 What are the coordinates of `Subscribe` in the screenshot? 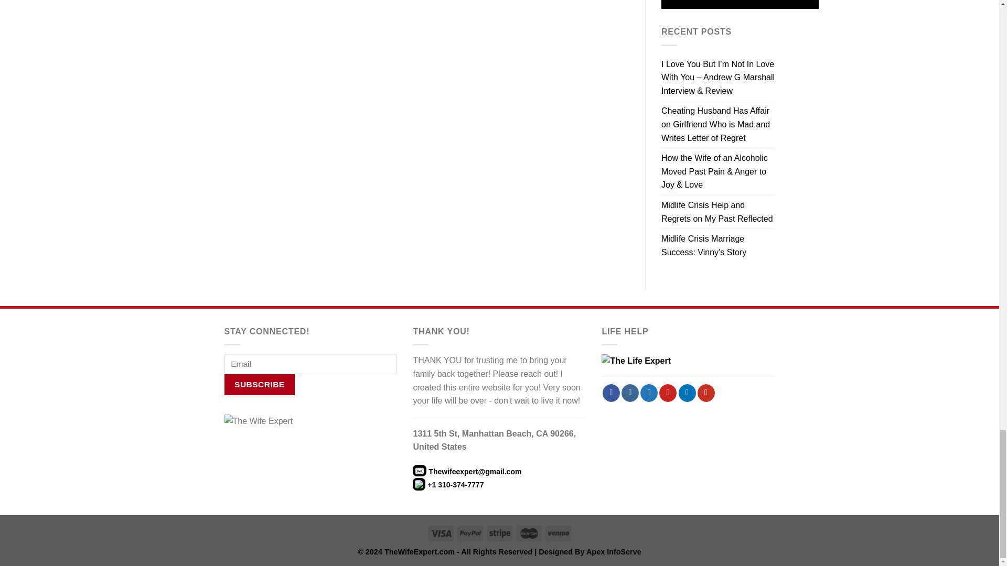 It's located at (260, 384).